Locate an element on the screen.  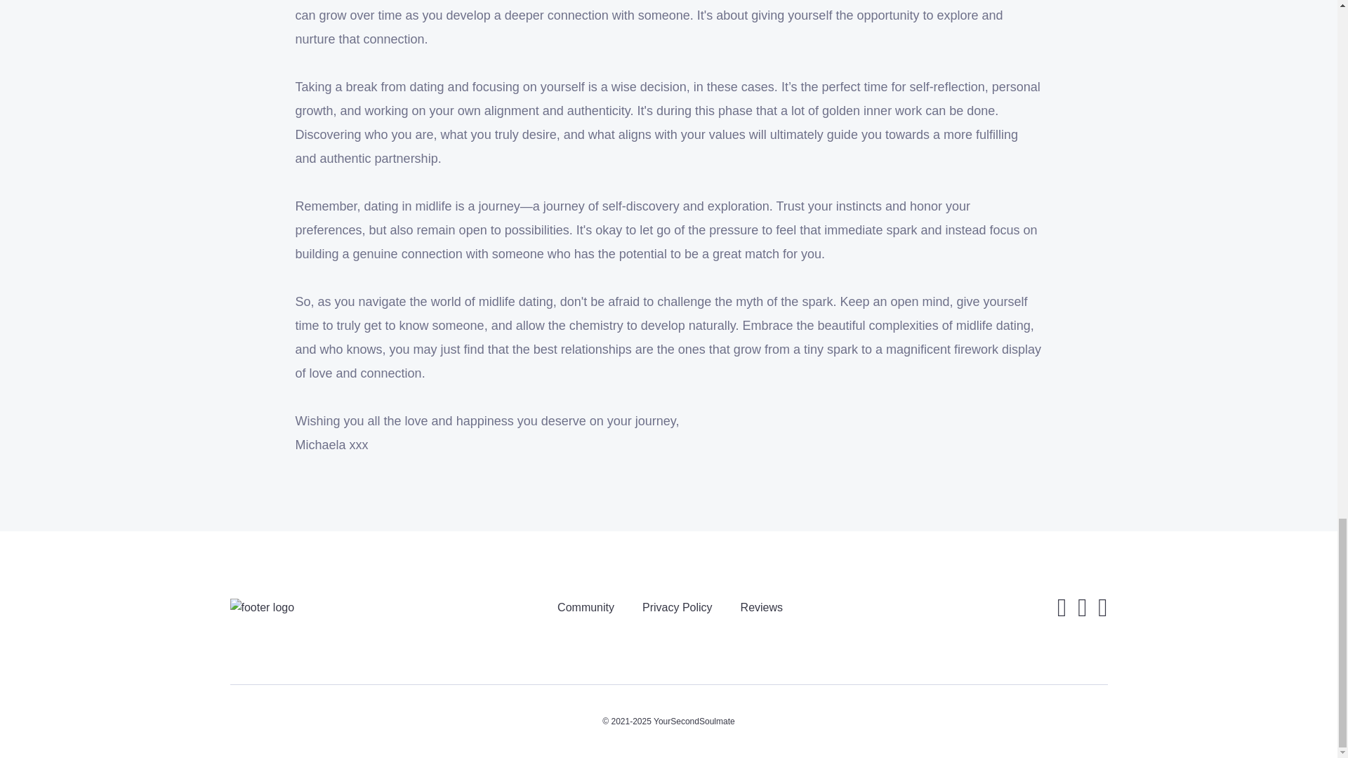
Community is located at coordinates (586, 607).